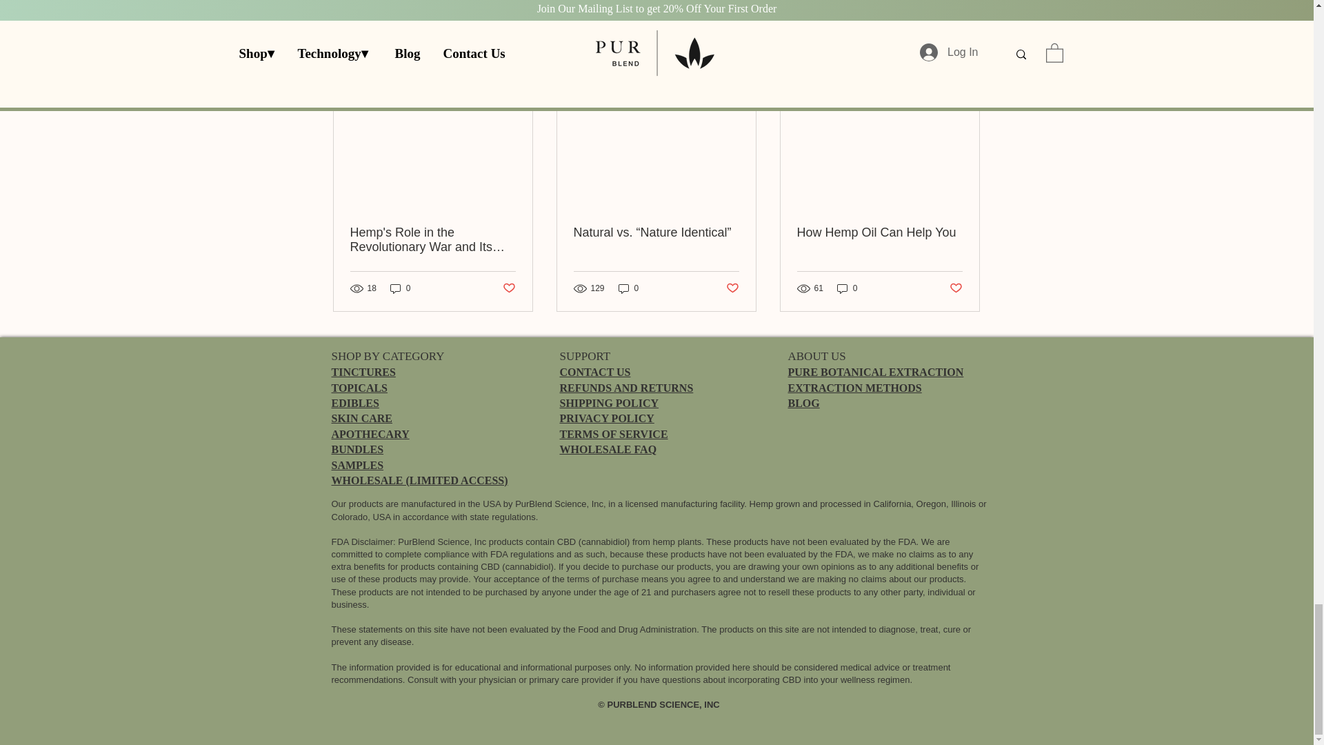  Describe the element at coordinates (508, 288) in the screenshot. I see `Post not marked as liked` at that location.